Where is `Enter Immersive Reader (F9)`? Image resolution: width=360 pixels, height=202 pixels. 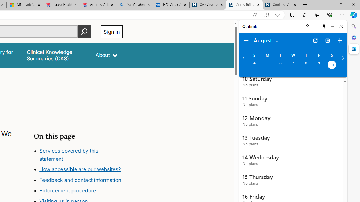
Enter Immersive Reader (F9) is located at coordinates (266, 15).